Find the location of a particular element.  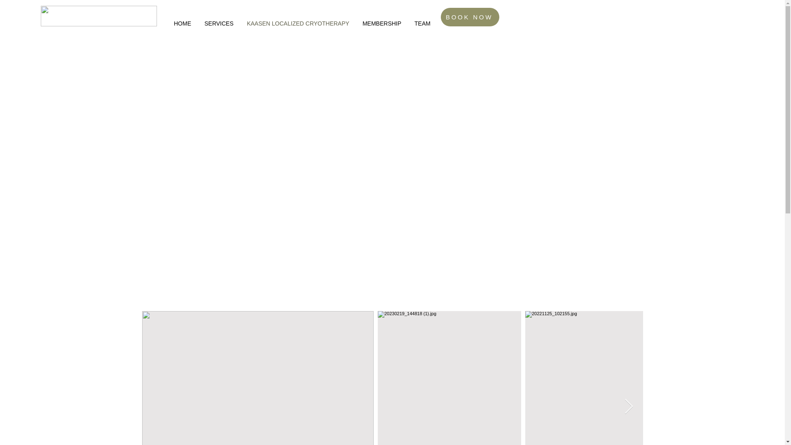

TEAM is located at coordinates (423, 23).